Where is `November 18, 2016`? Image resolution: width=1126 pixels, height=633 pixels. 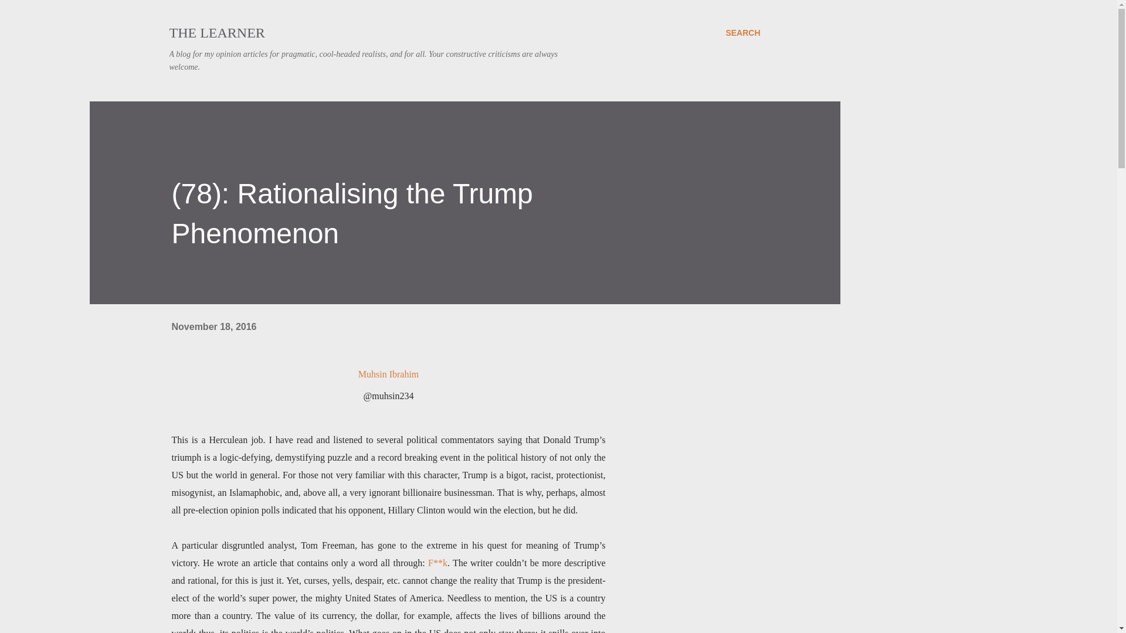 November 18, 2016 is located at coordinates (213, 326).